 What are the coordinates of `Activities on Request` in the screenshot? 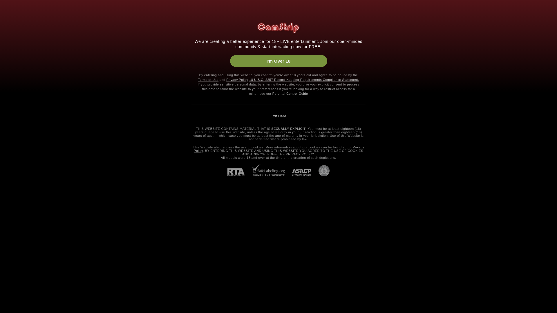 It's located at (248, 76).